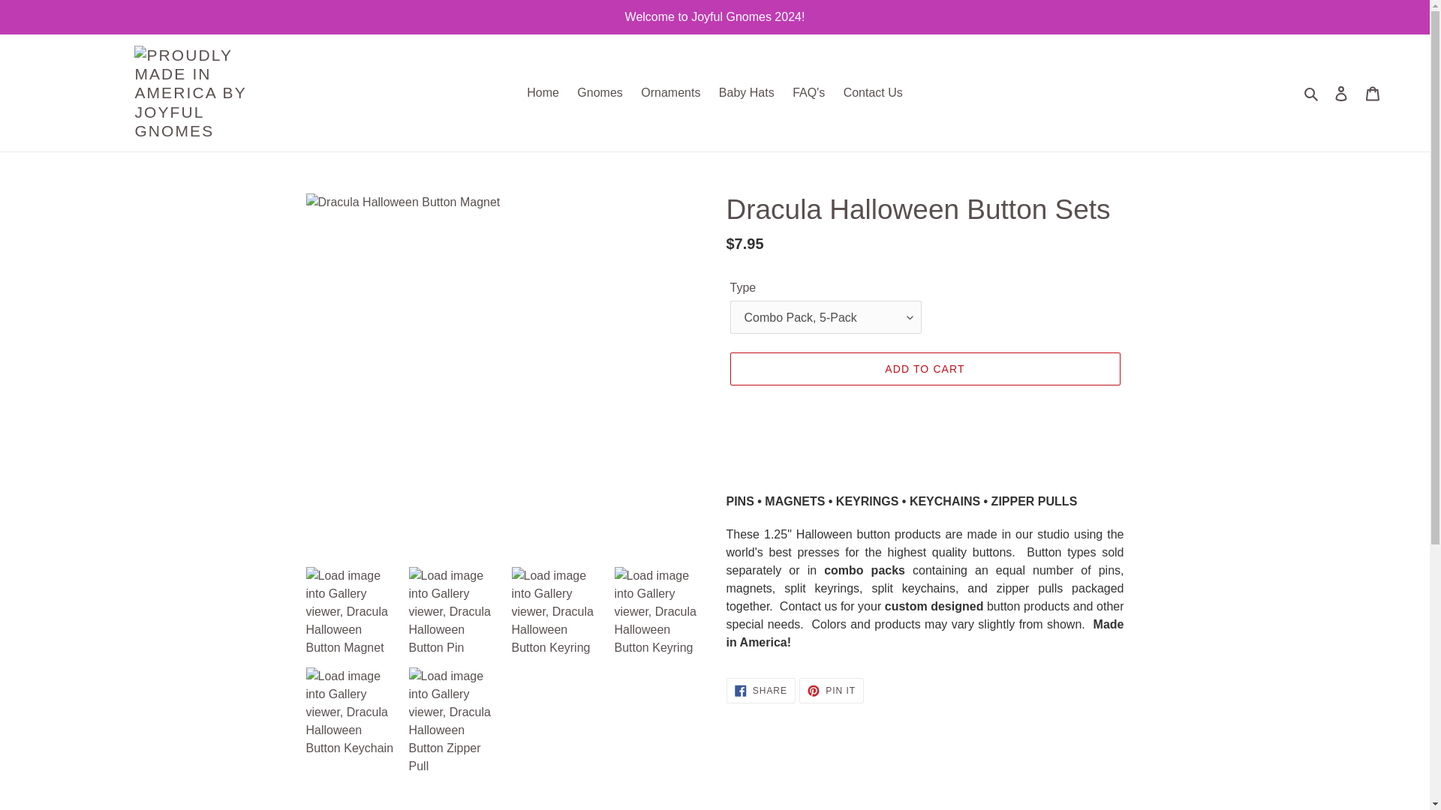  What do you see at coordinates (924, 369) in the screenshot?
I see `ADD TO CART` at bounding box center [924, 369].